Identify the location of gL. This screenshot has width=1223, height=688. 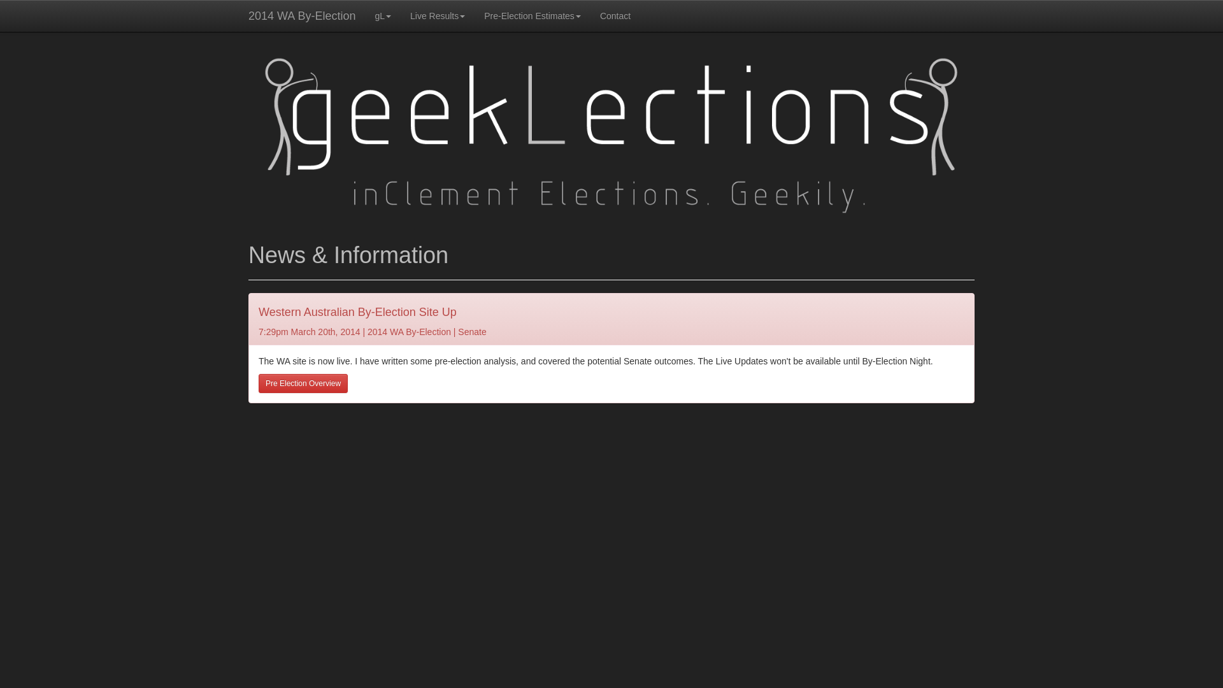
(383, 16).